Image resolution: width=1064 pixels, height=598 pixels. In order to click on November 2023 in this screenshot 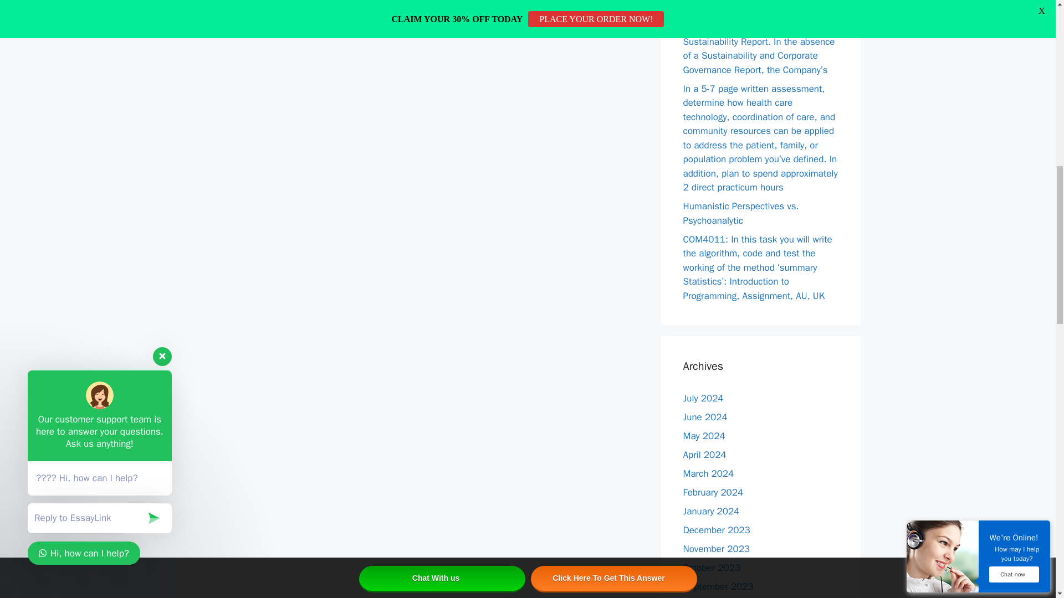, I will do `click(716, 549)`.